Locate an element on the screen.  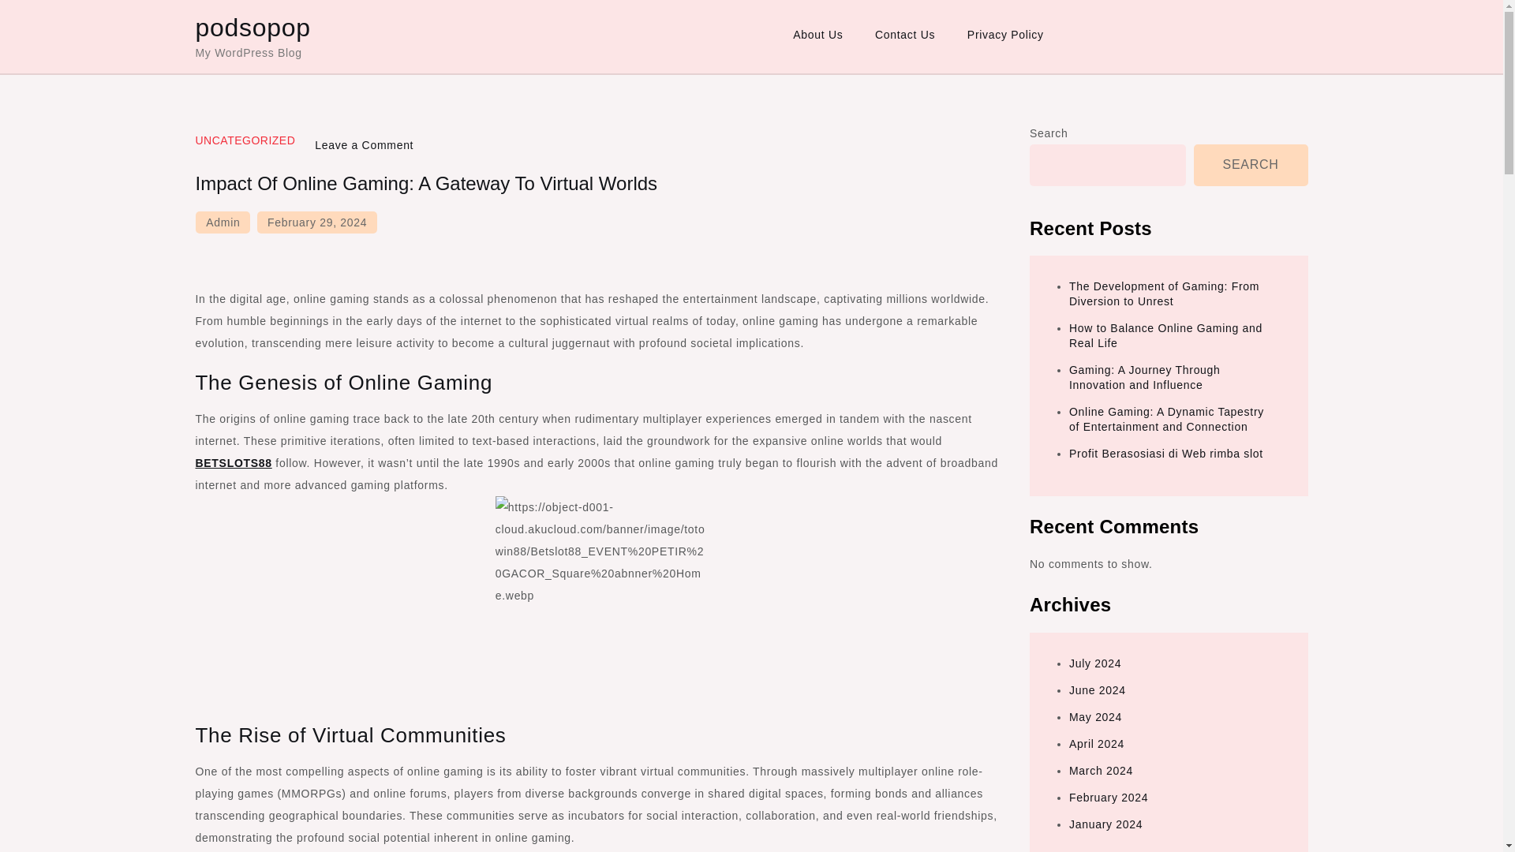
BETSLOTS88 is located at coordinates (234, 462).